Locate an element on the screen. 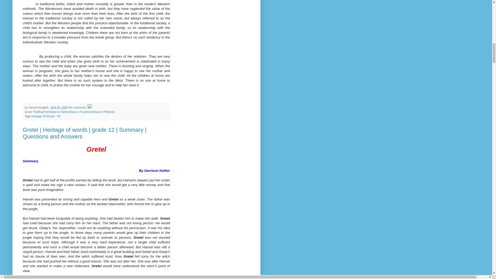 The height and width of the screenshot is (279, 496). No comments: is located at coordinates (78, 107).